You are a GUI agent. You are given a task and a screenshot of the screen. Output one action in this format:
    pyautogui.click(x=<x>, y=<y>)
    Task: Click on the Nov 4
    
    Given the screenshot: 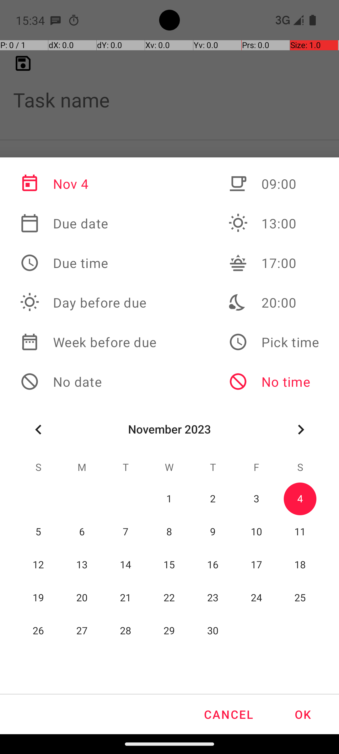 What is the action you would take?
    pyautogui.click(x=88, y=184)
    